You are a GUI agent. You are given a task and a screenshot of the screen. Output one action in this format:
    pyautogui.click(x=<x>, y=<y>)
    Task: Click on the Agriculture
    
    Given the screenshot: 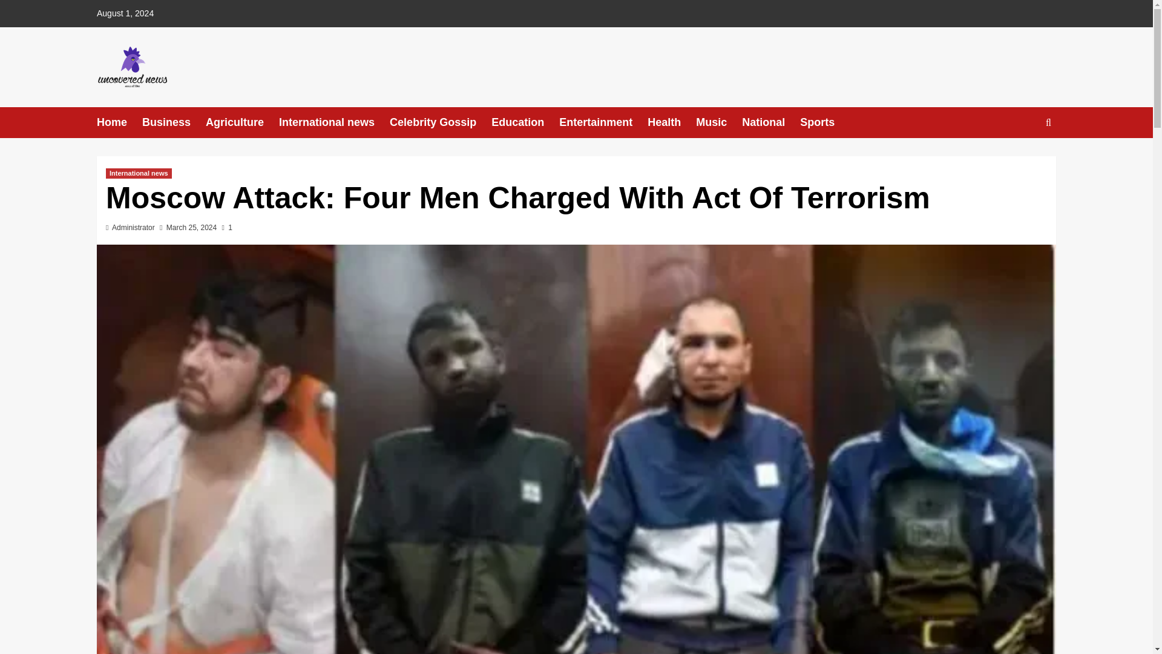 What is the action you would take?
    pyautogui.click(x=242, y=122)
    